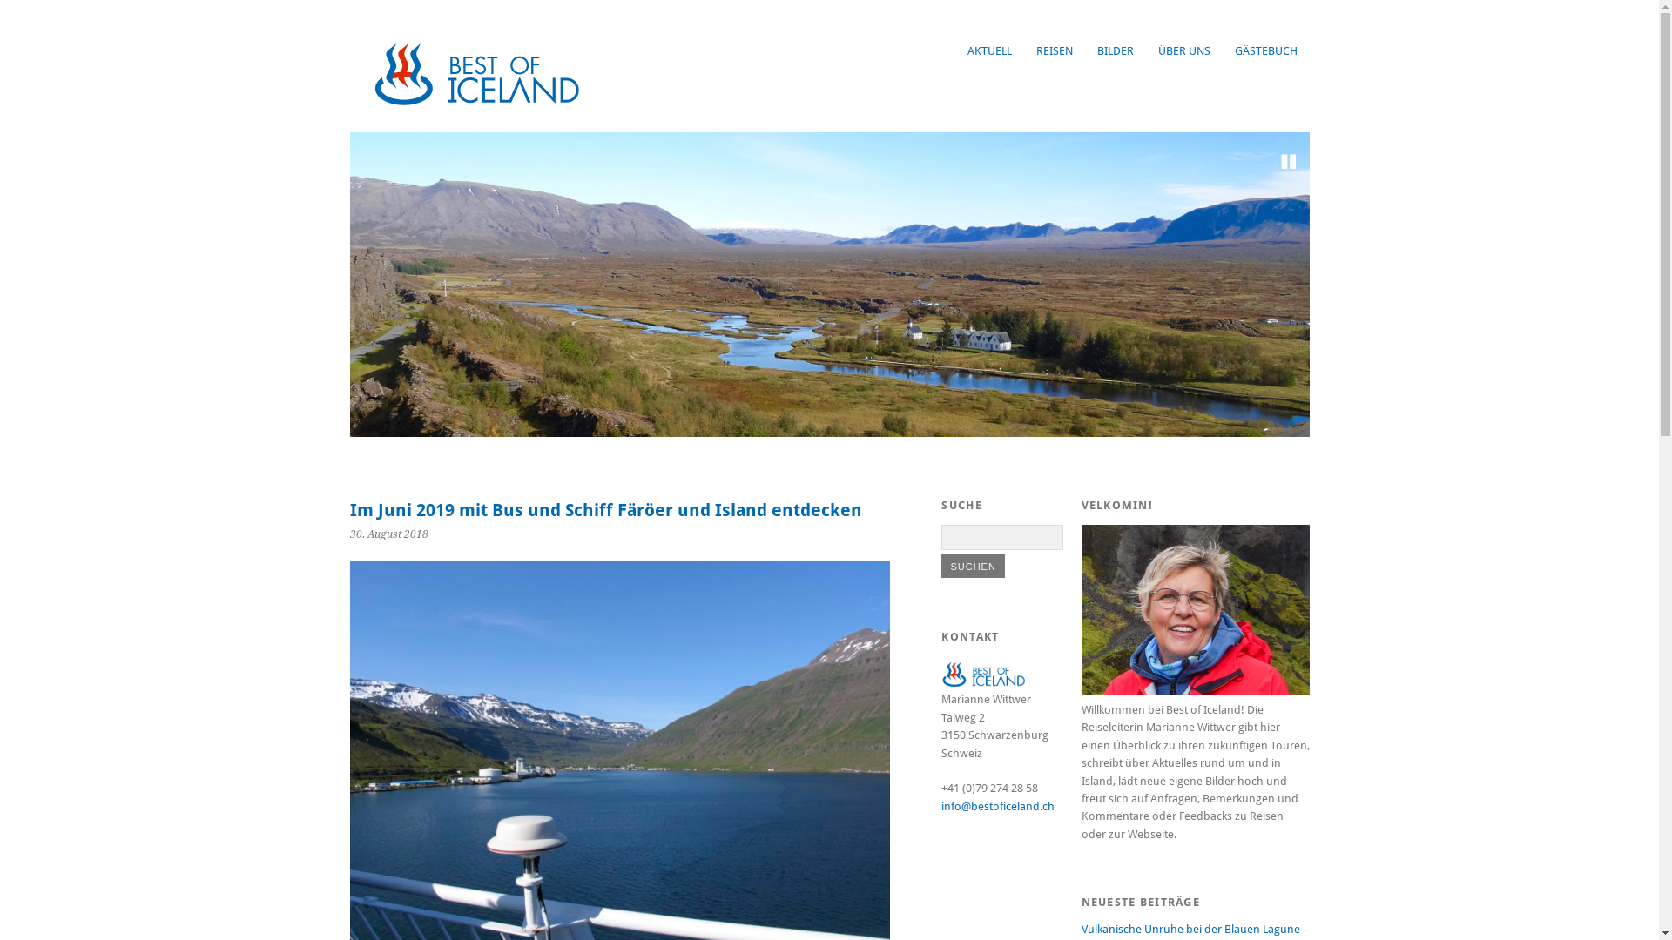 The width and height of the screenshot is (1672, 940). What do you see at coordinates (1288, 162) in the screenshot?
I see `Stop` at bounding box center [1288, 162].